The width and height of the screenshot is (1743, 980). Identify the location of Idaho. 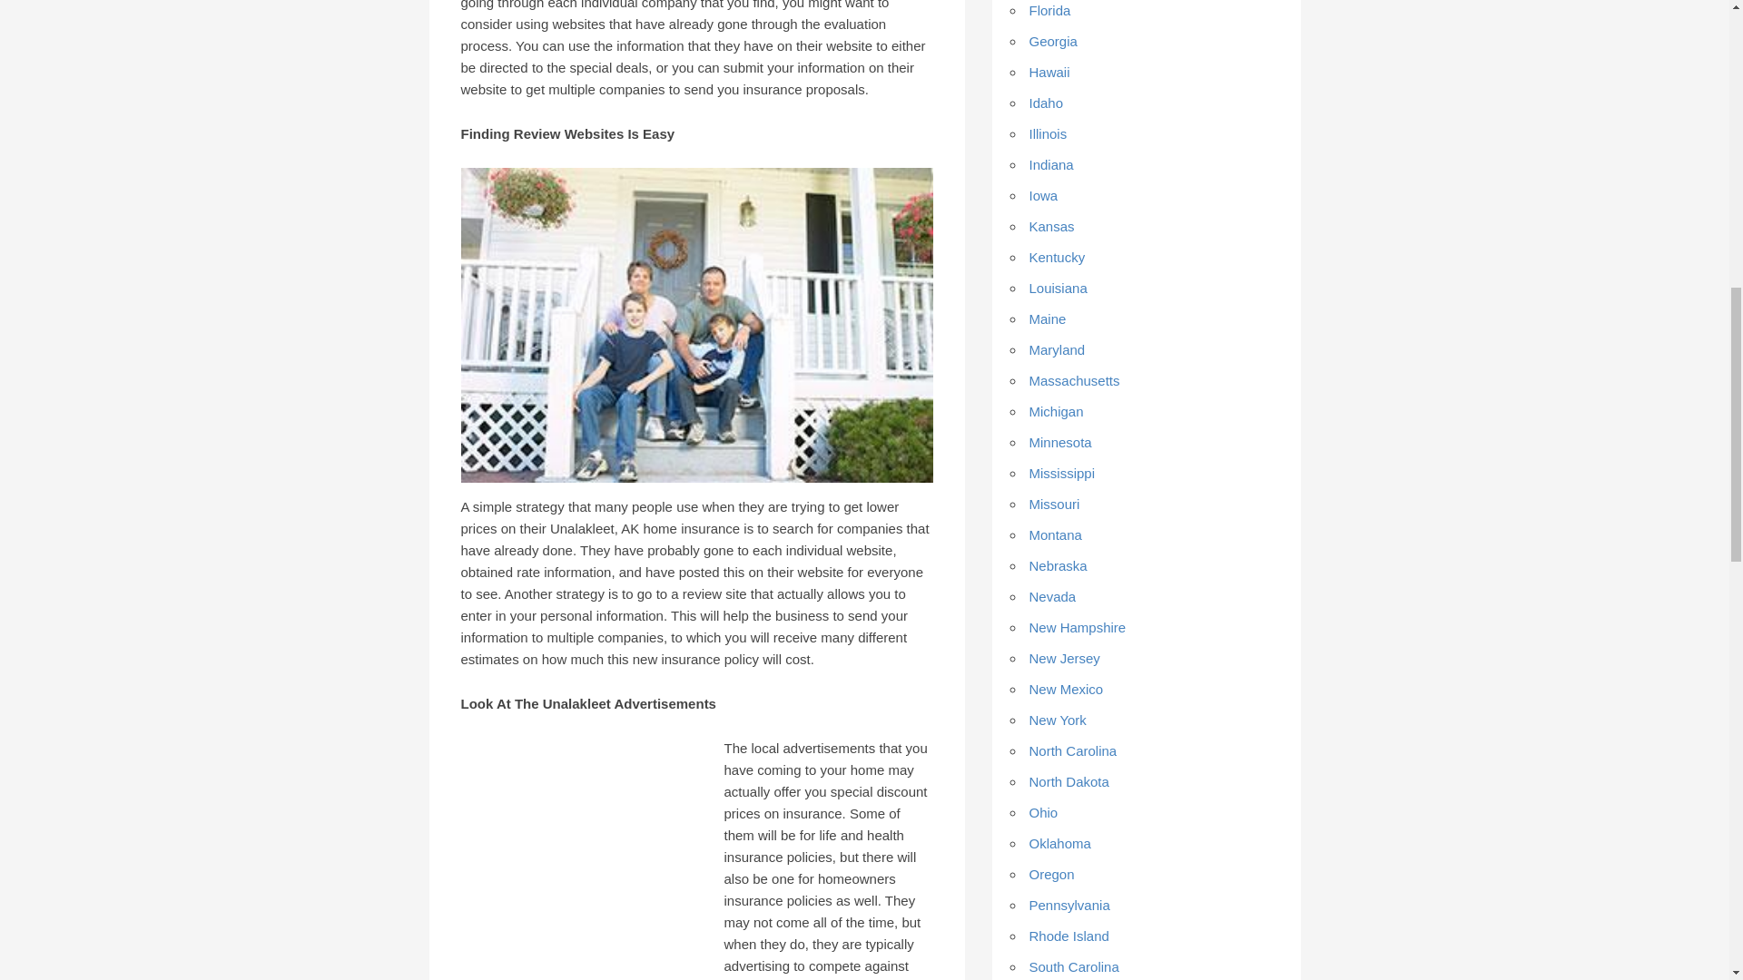
(1046, 103).